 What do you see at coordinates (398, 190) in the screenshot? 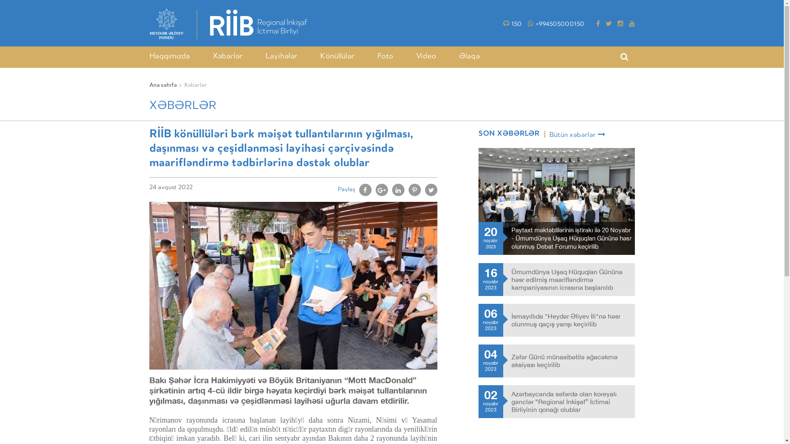
I see `Share on Linkedin` at bounding box center [398, 190].